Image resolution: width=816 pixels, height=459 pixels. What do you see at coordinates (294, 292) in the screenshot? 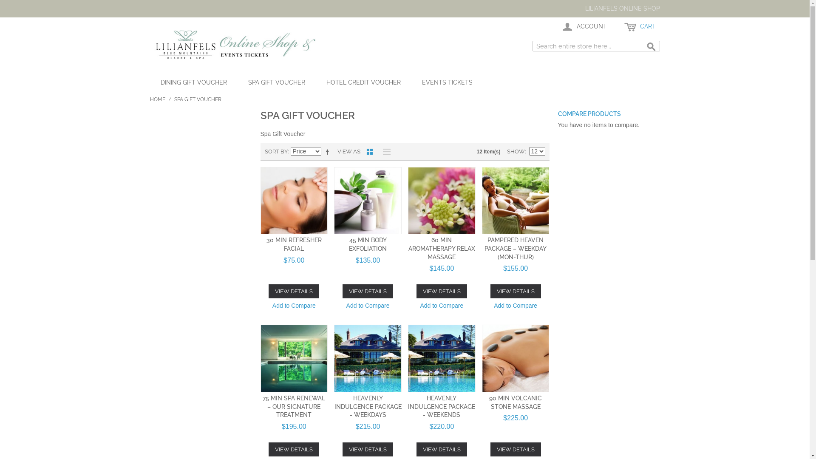
I see `VIEW DETAILS` at bounding box center [294, 292].